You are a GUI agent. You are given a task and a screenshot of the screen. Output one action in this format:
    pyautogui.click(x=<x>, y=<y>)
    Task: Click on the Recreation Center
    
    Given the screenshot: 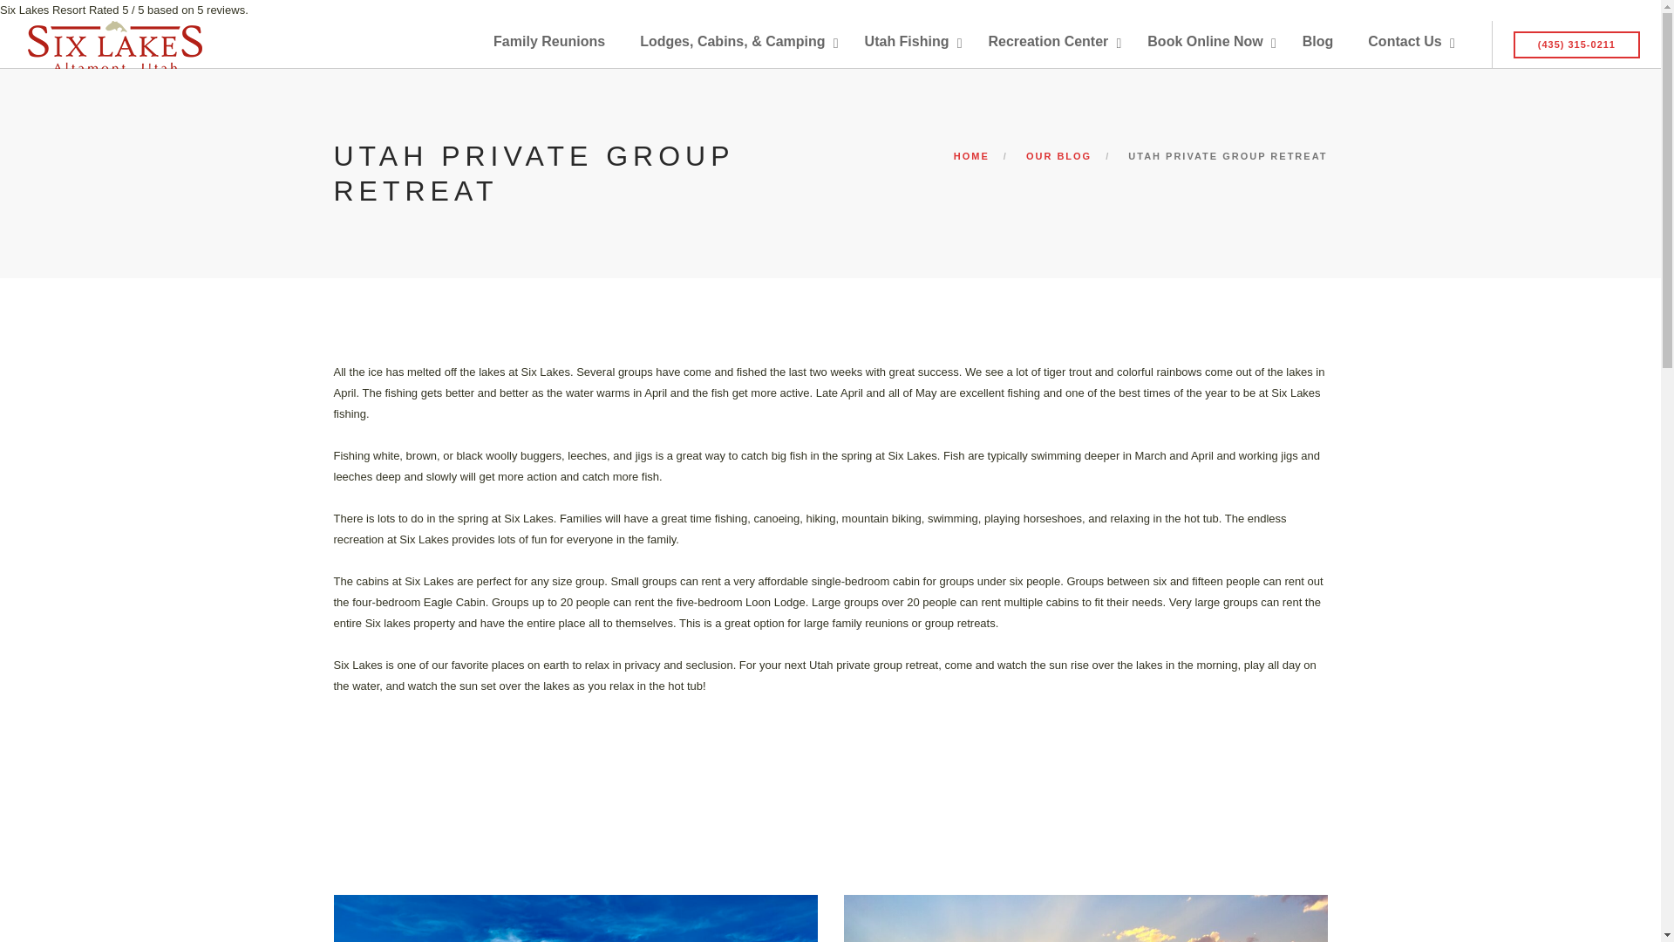 What is the action you would take?
    pyautogui.click(x=1050, y=42)
    